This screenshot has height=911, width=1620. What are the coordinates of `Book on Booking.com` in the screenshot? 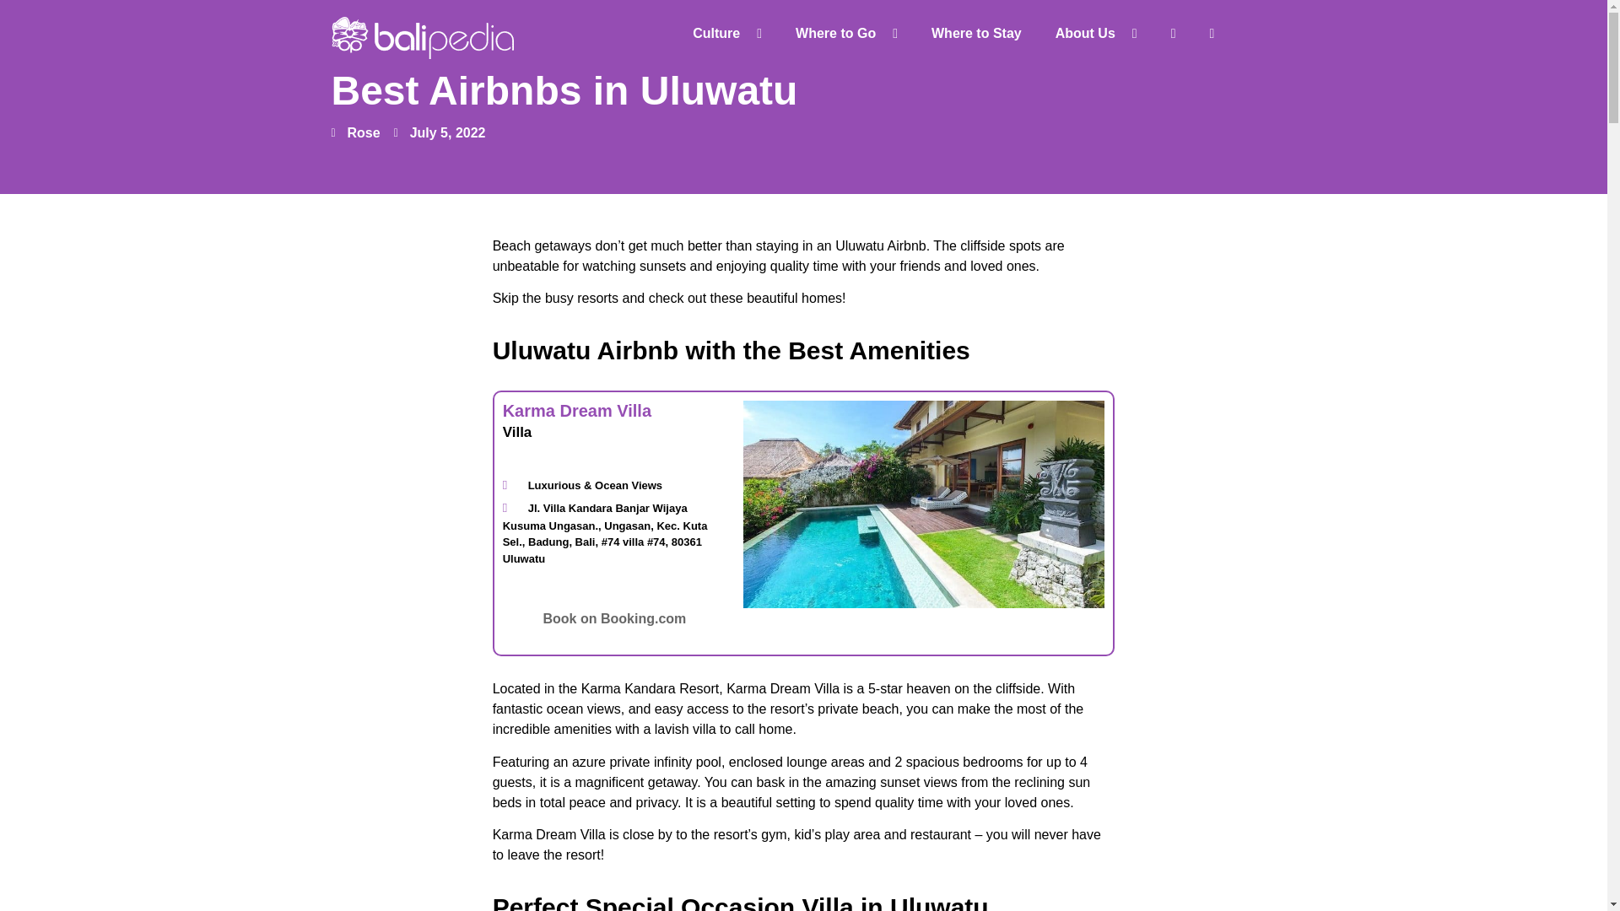 It's located at (614, 619).